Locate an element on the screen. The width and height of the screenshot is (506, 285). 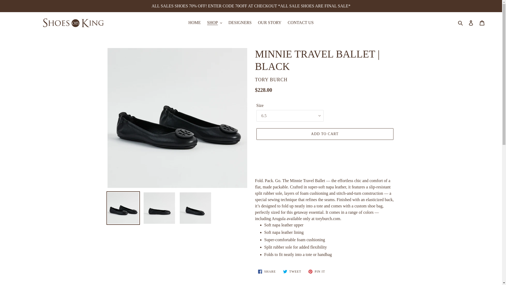
Log in is located at coordinates (471, 23).